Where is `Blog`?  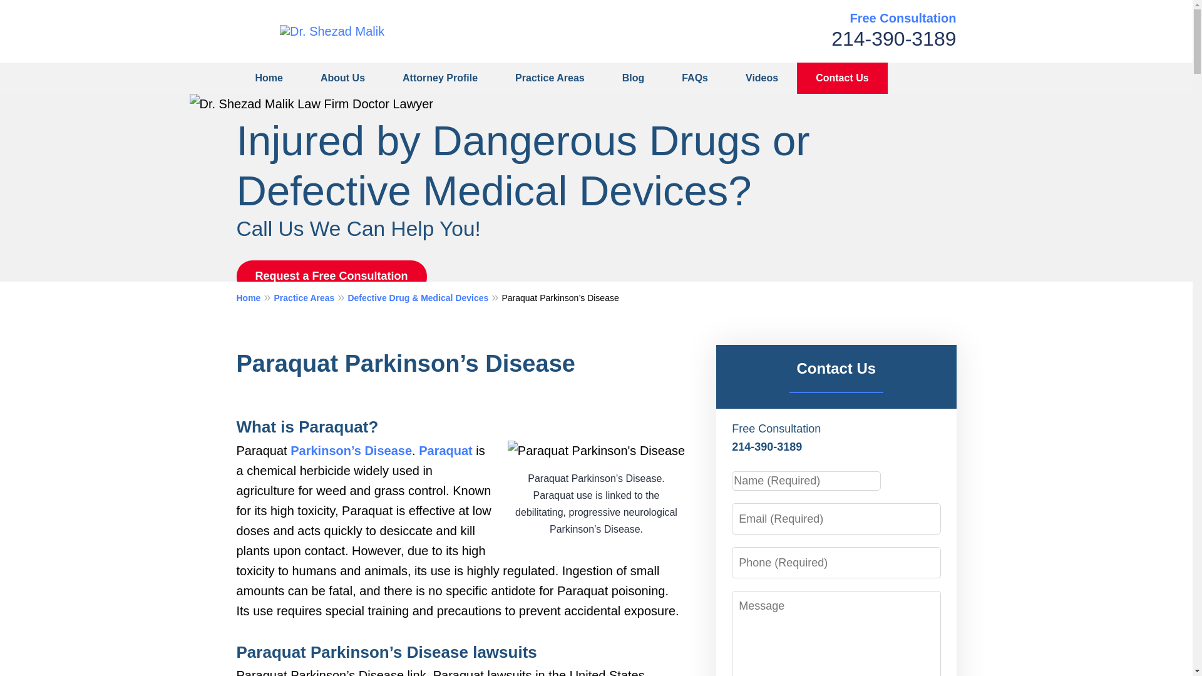
Blog is located at coordinates (633, 78).